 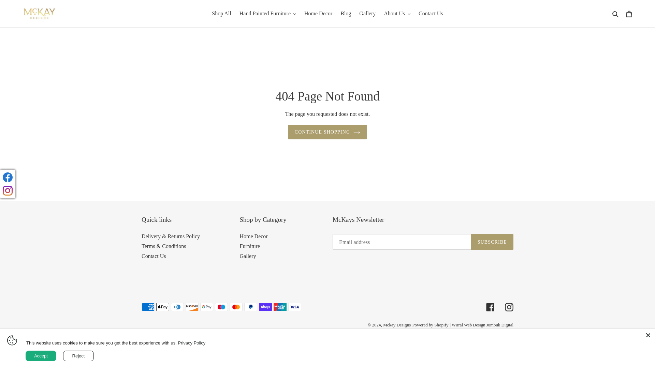 I want to click on Contact Us, so click(x=431, y=14).